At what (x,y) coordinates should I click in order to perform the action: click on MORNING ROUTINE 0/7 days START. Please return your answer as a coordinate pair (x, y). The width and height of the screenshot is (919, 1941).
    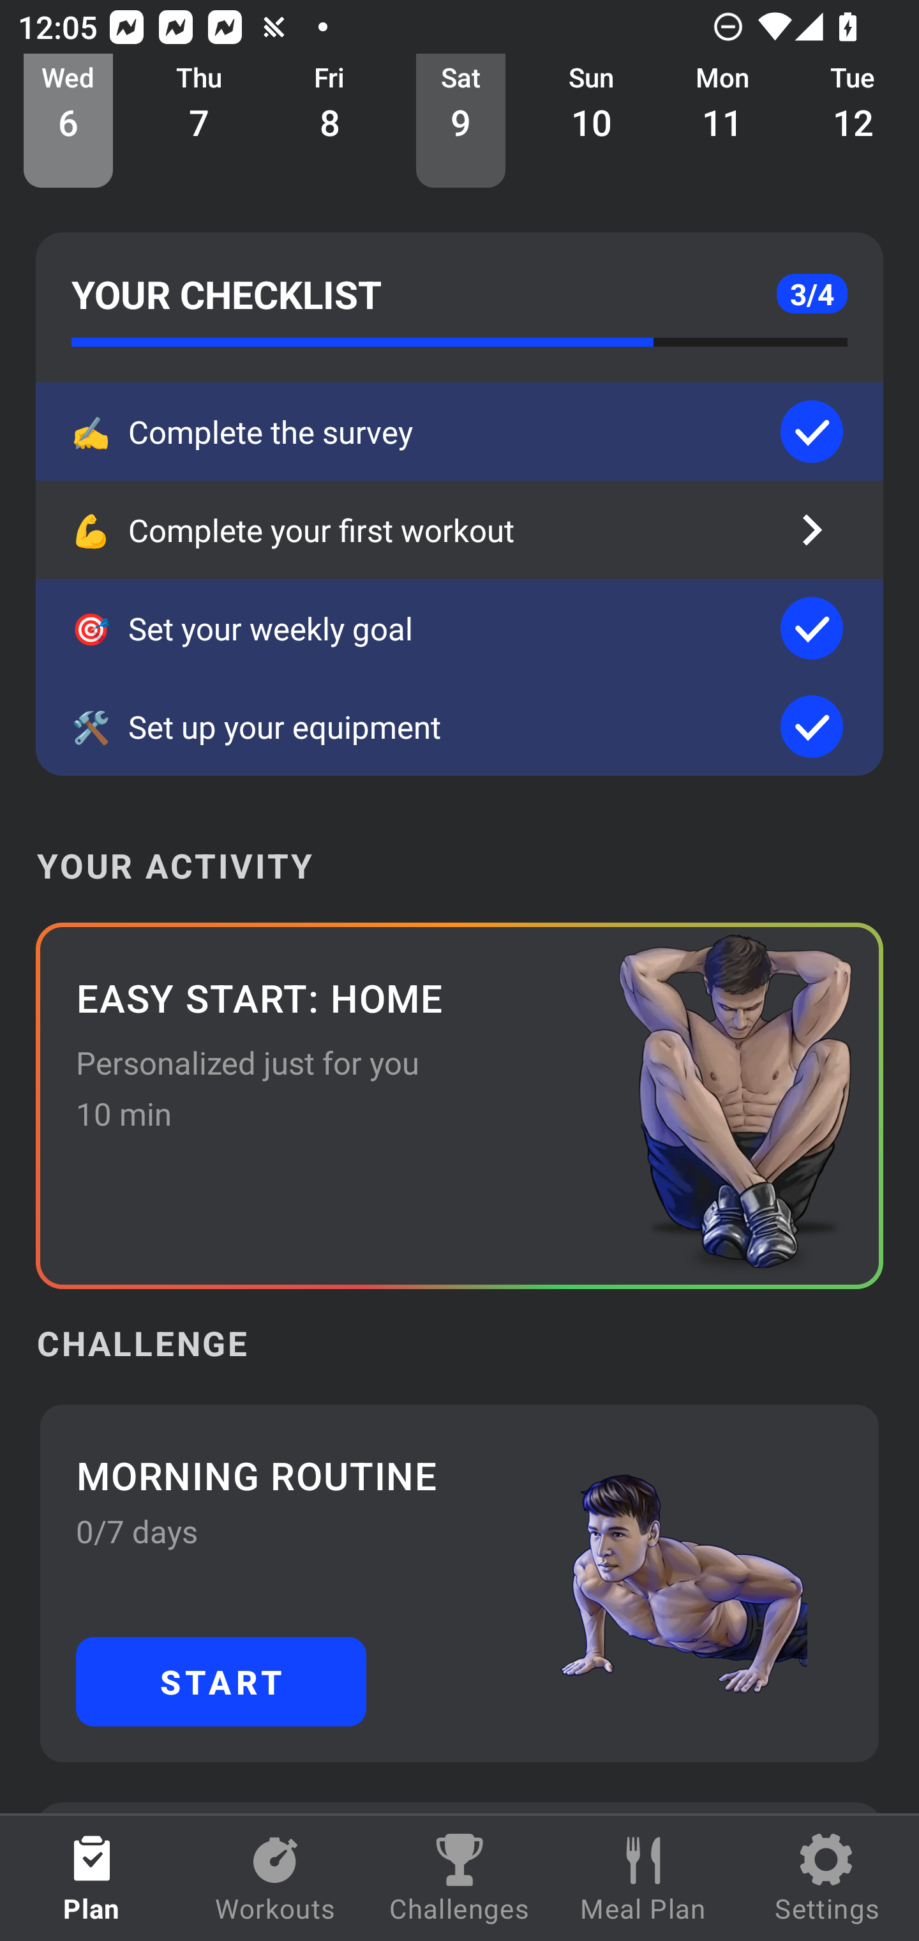
    Looking at the image, I should click on (459, 1582).